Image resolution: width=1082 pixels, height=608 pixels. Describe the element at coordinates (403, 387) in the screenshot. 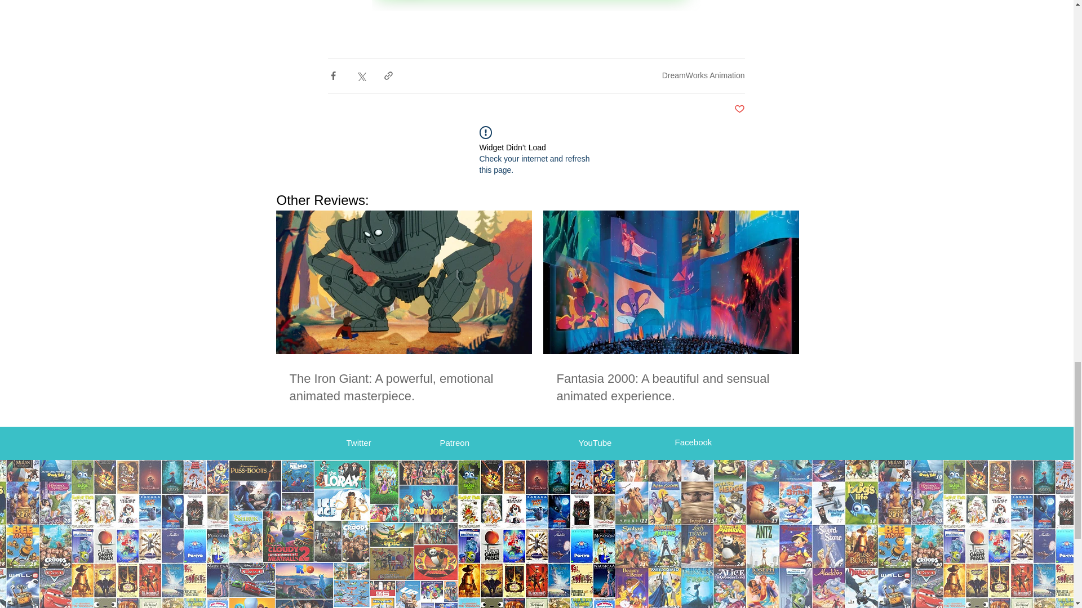

I see `The Iron Giant: A powerful, emotional animated masterpiece.` at that location.